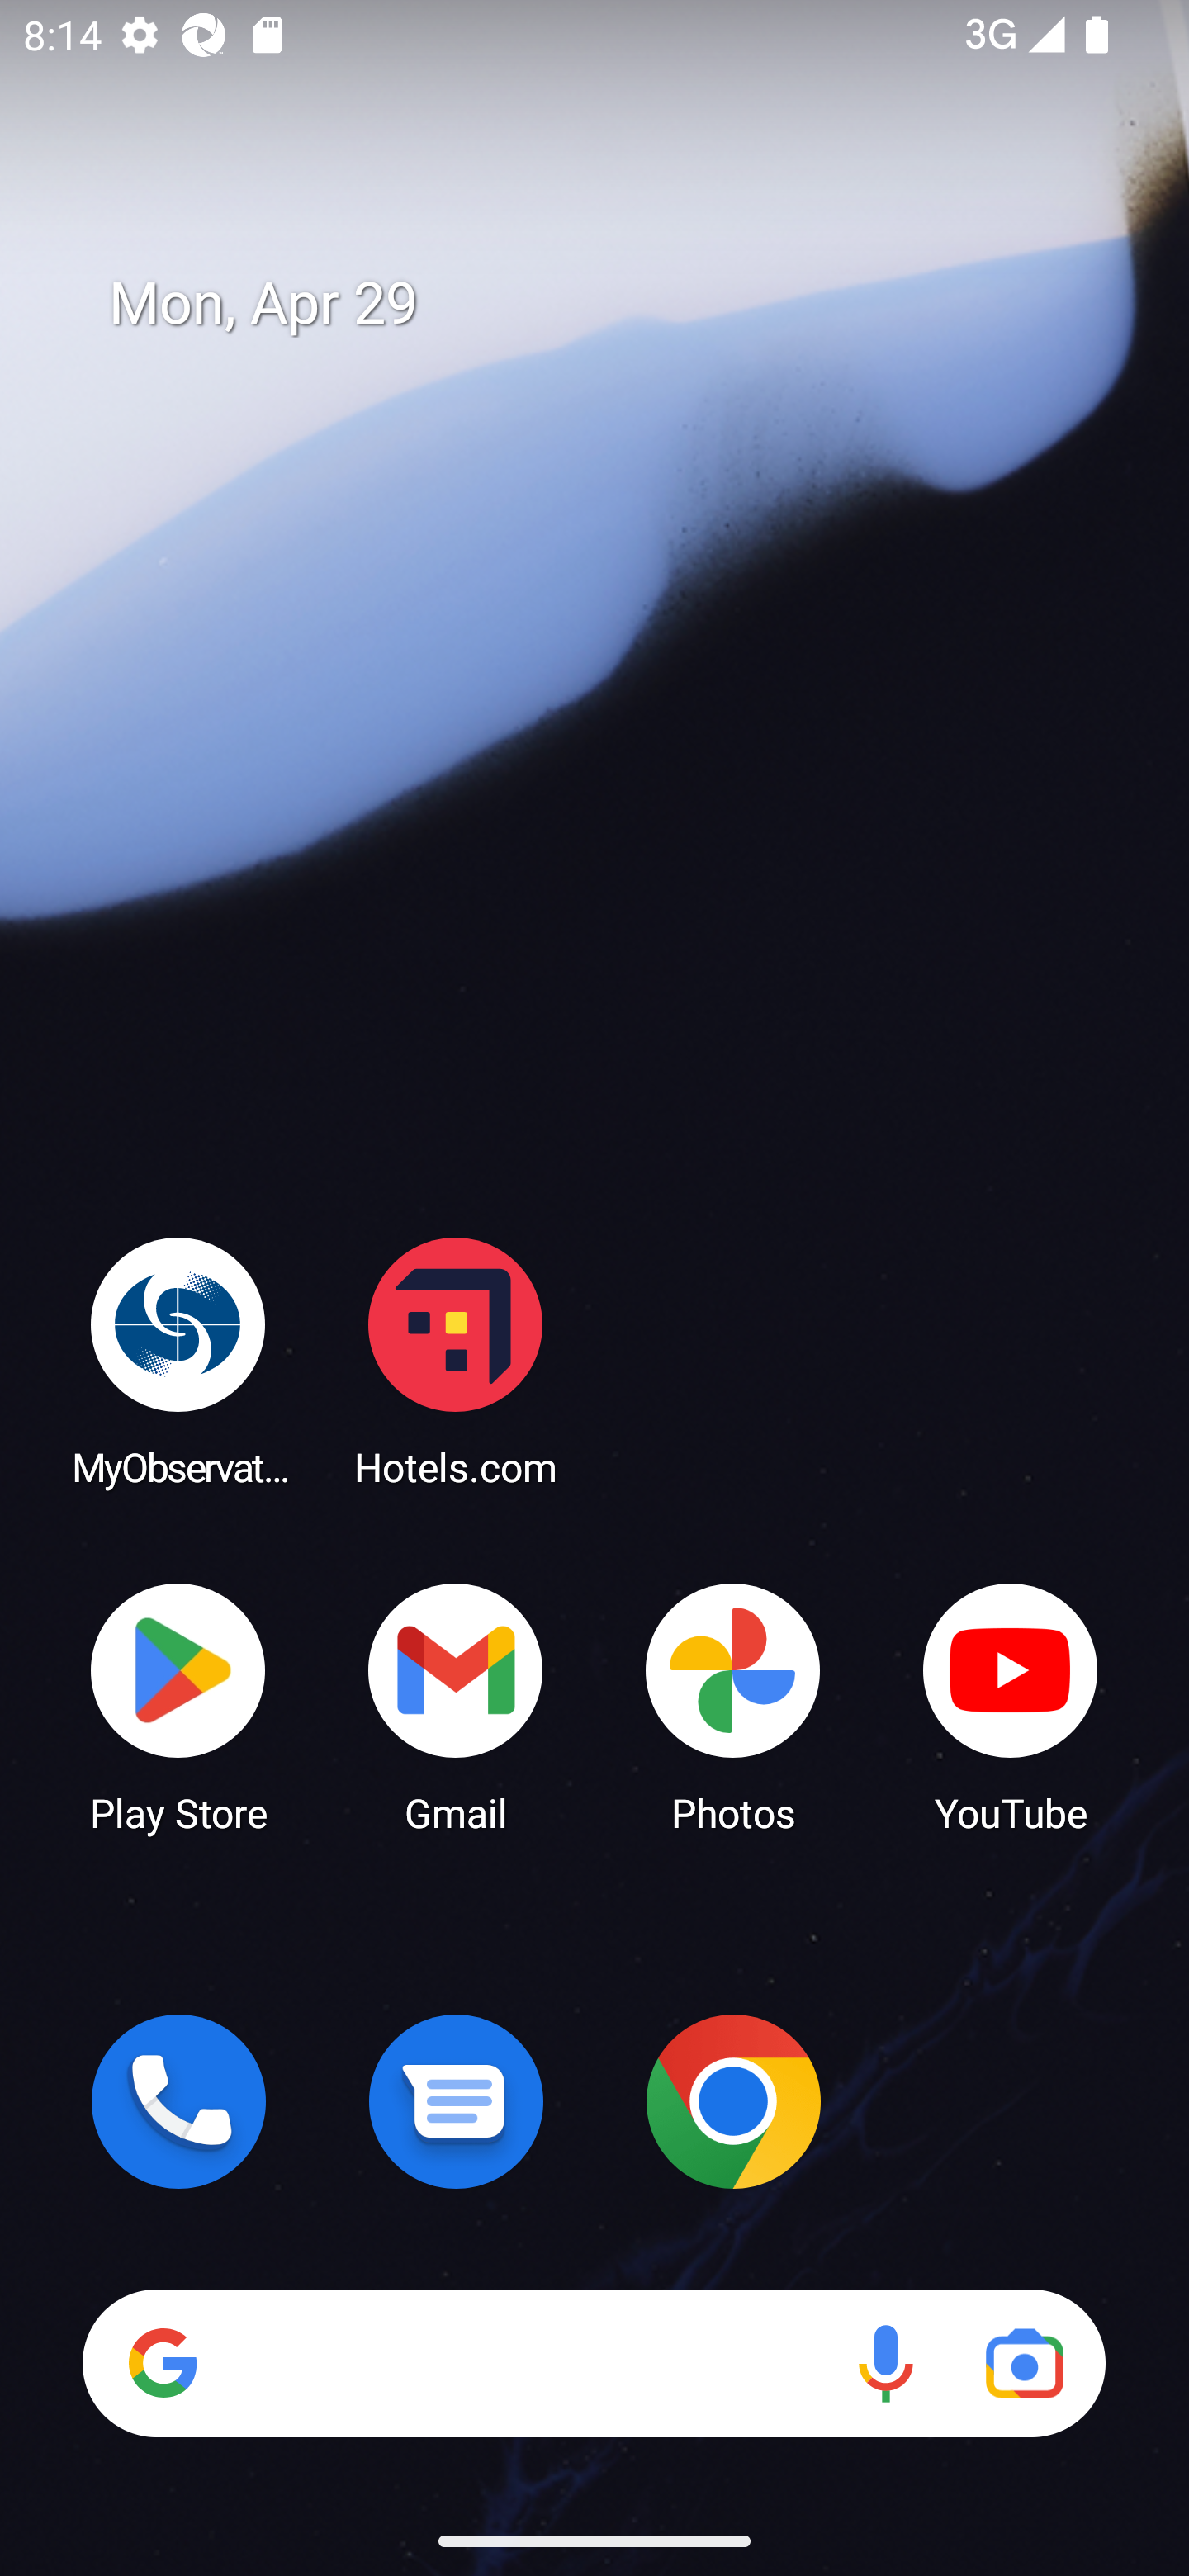  What do you see at coordinates (618, 304) in the screenshot?
I see `Mon, Apr 29` at bounding box center [618, 304].